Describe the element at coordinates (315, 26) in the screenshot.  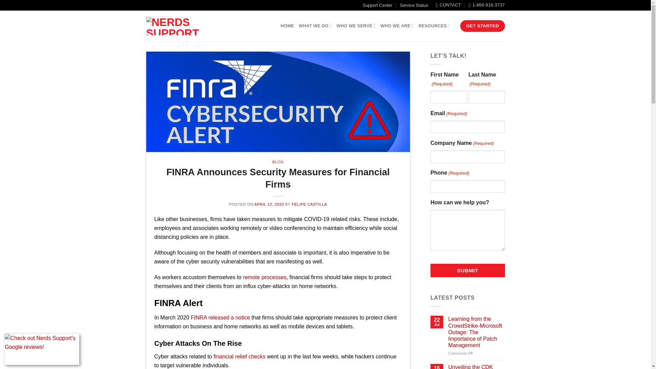
I see `WHAT WE DO` at that location.